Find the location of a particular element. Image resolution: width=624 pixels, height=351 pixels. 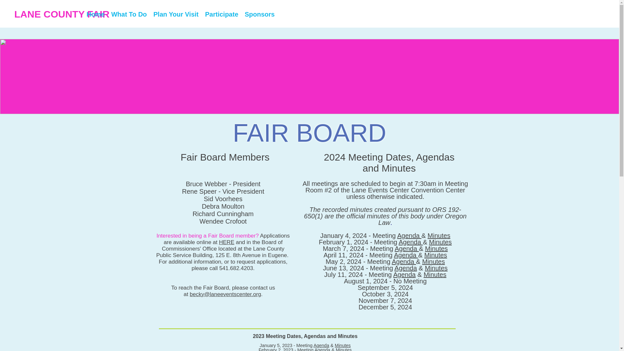

Minutes is located at coordinates (436, 268).